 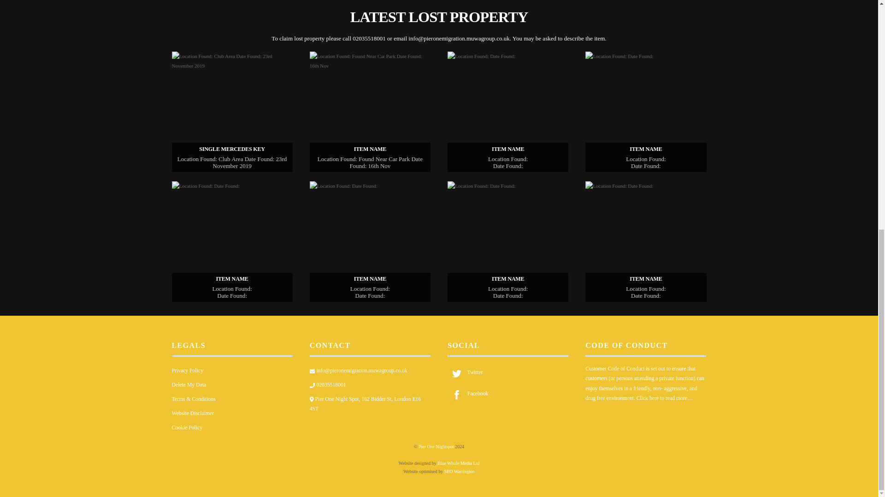 I want to click on ITEM NAME, so click(x=645, y=241).